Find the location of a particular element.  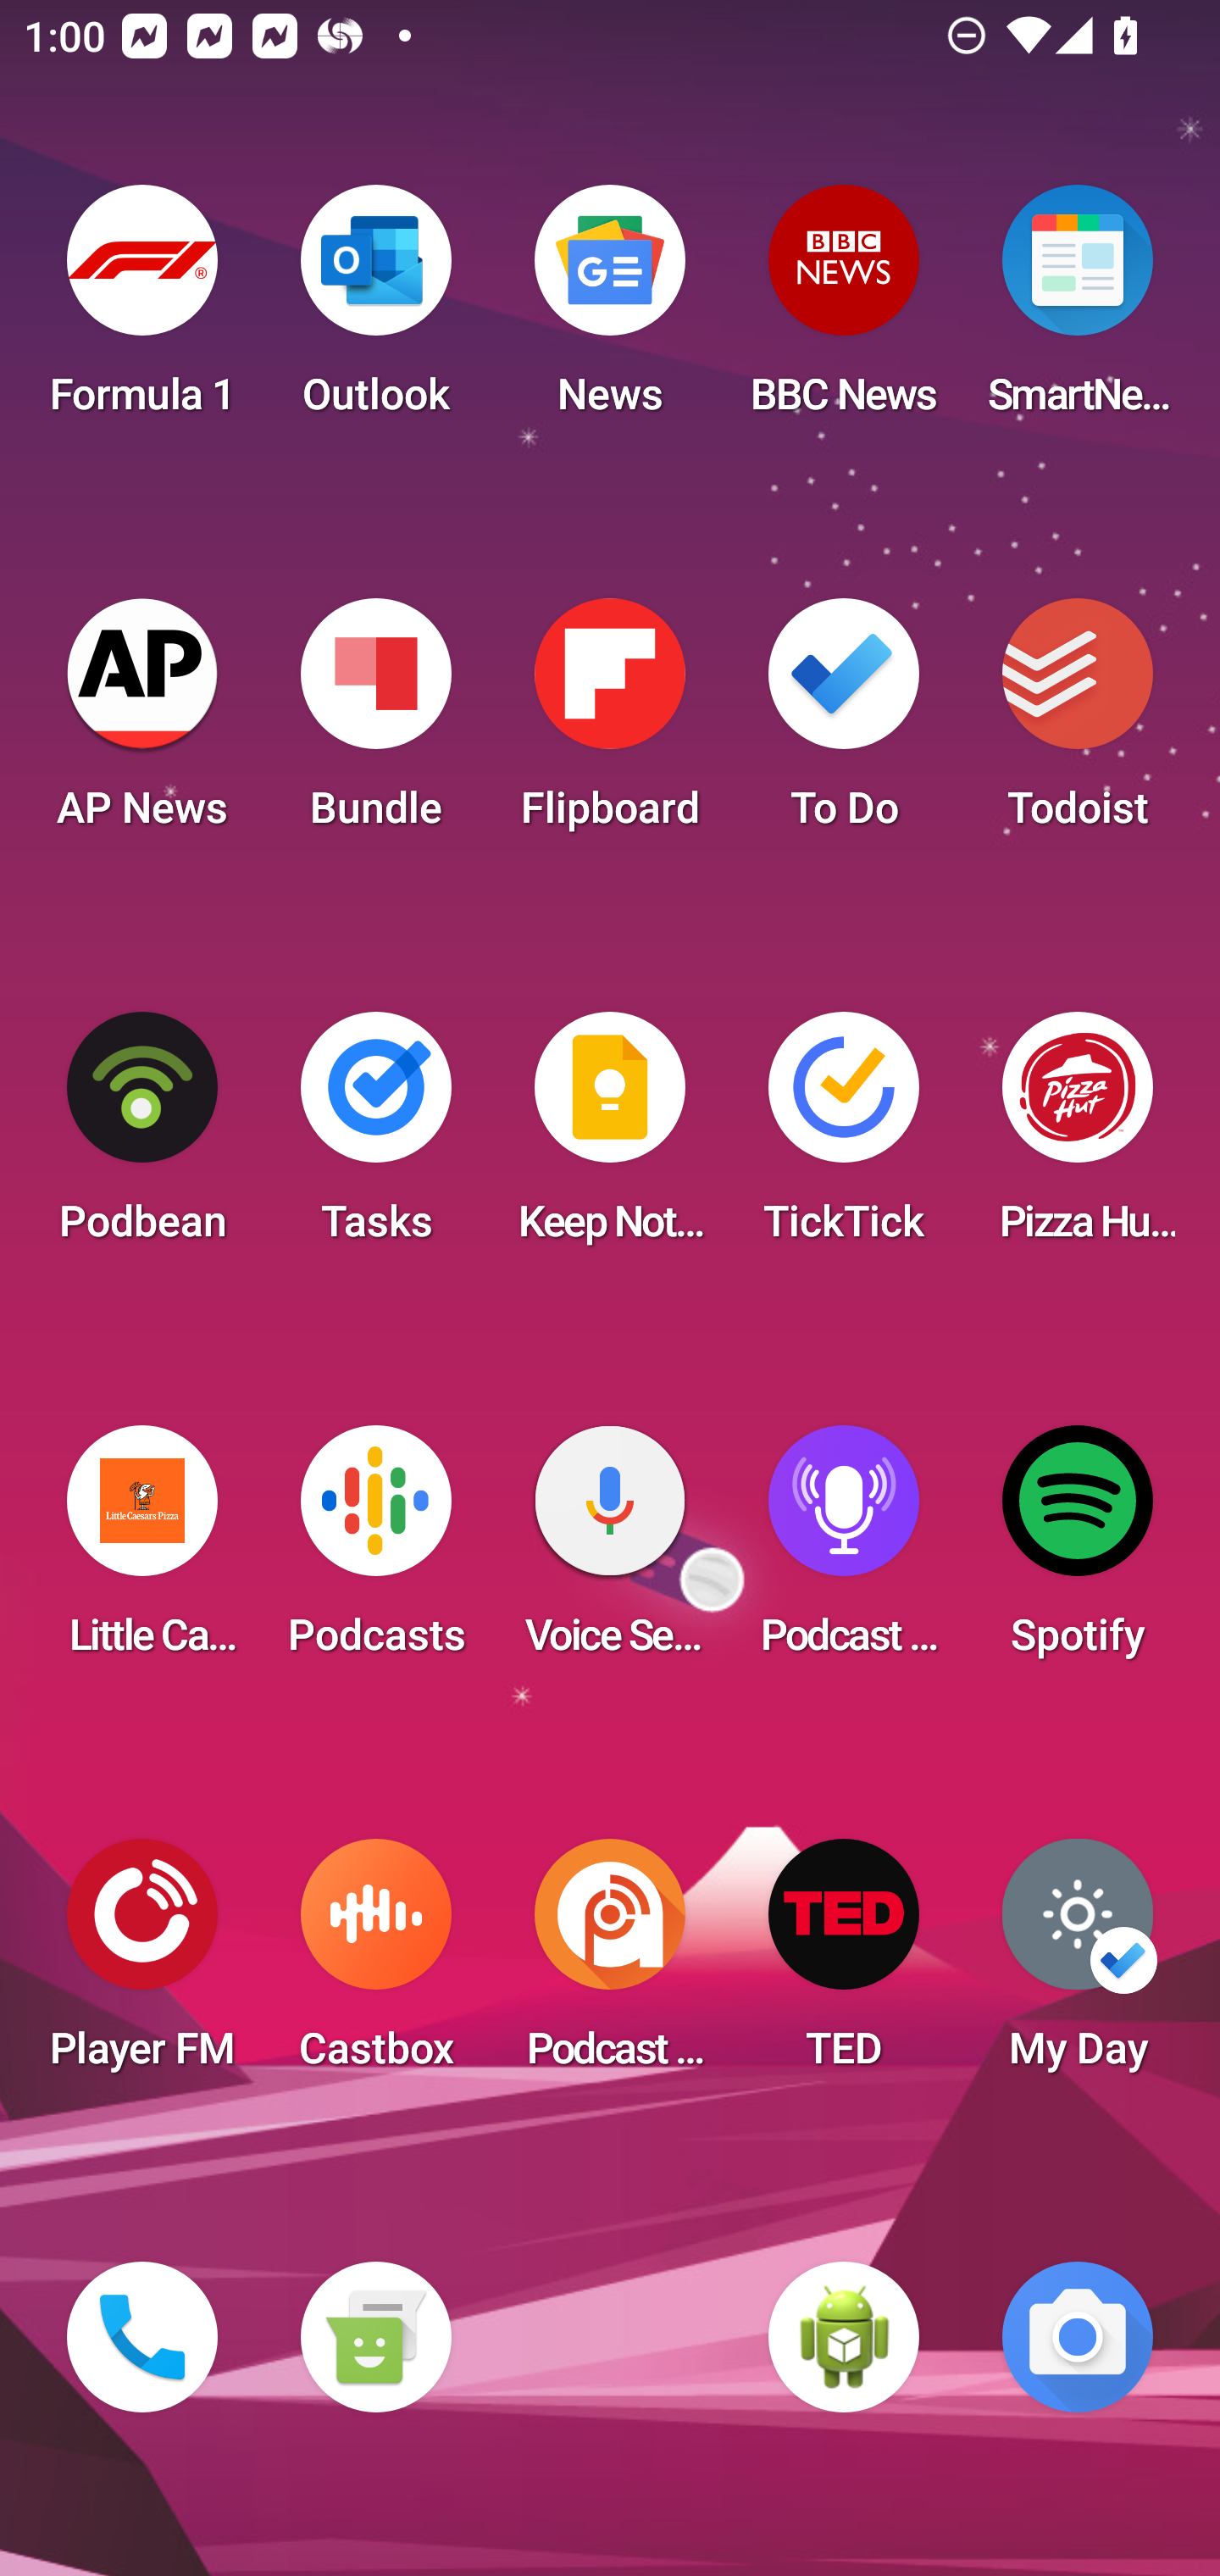

Spotify is located at coordinates (1078, 1551).